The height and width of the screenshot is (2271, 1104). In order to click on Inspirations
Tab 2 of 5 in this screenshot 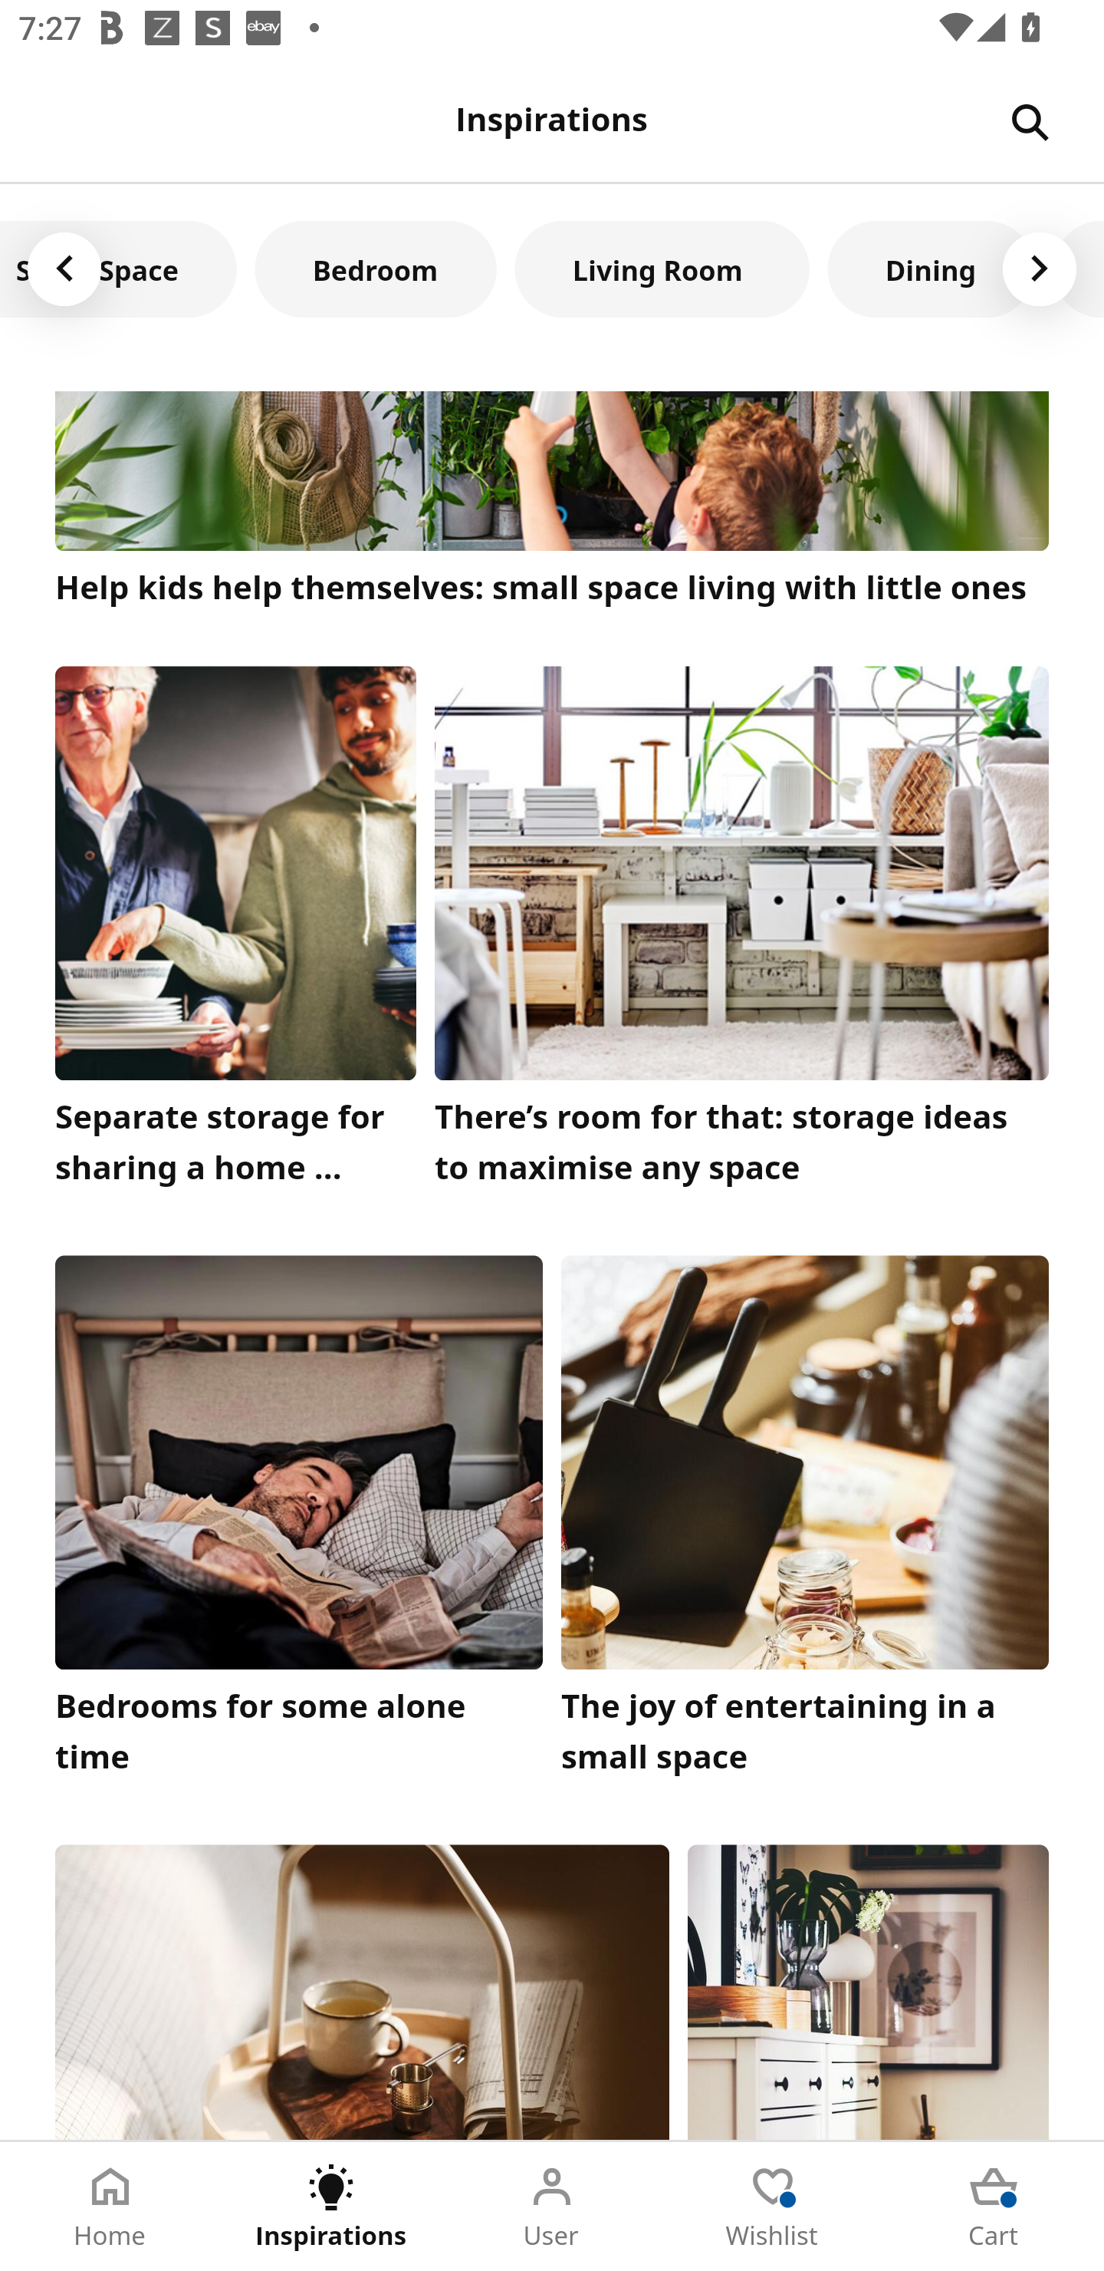, I will do `click(331, 2207)`.